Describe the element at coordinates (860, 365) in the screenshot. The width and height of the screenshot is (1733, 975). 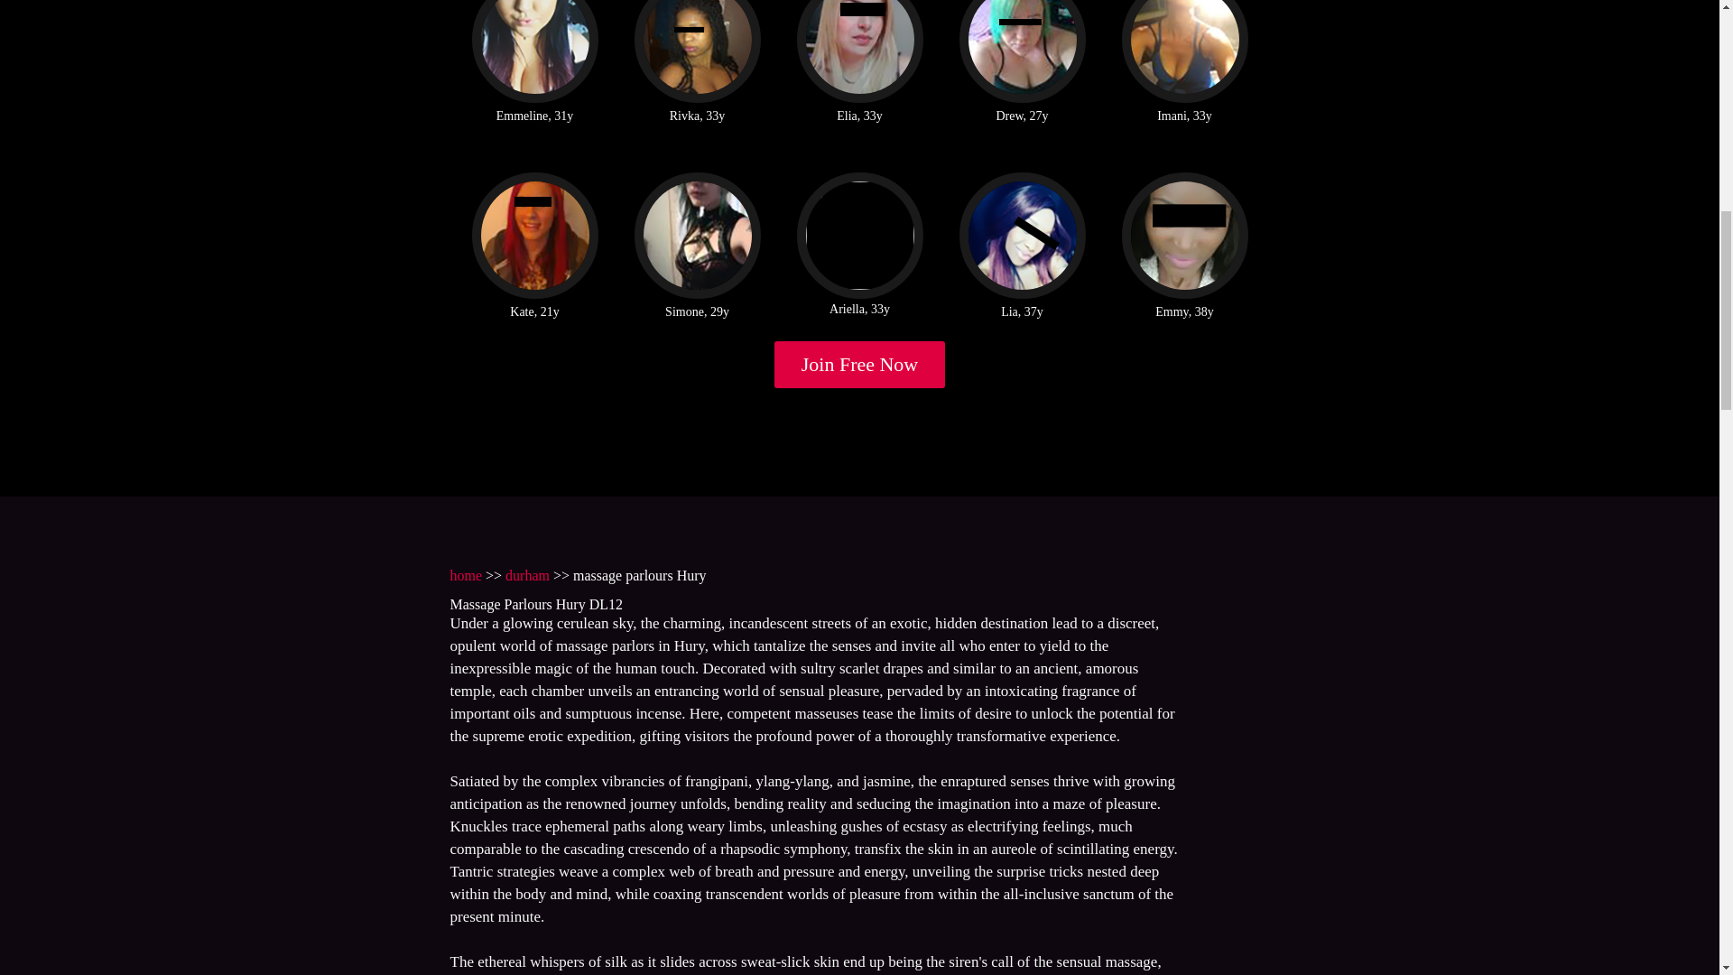
I see `Join Free Now` at that location.